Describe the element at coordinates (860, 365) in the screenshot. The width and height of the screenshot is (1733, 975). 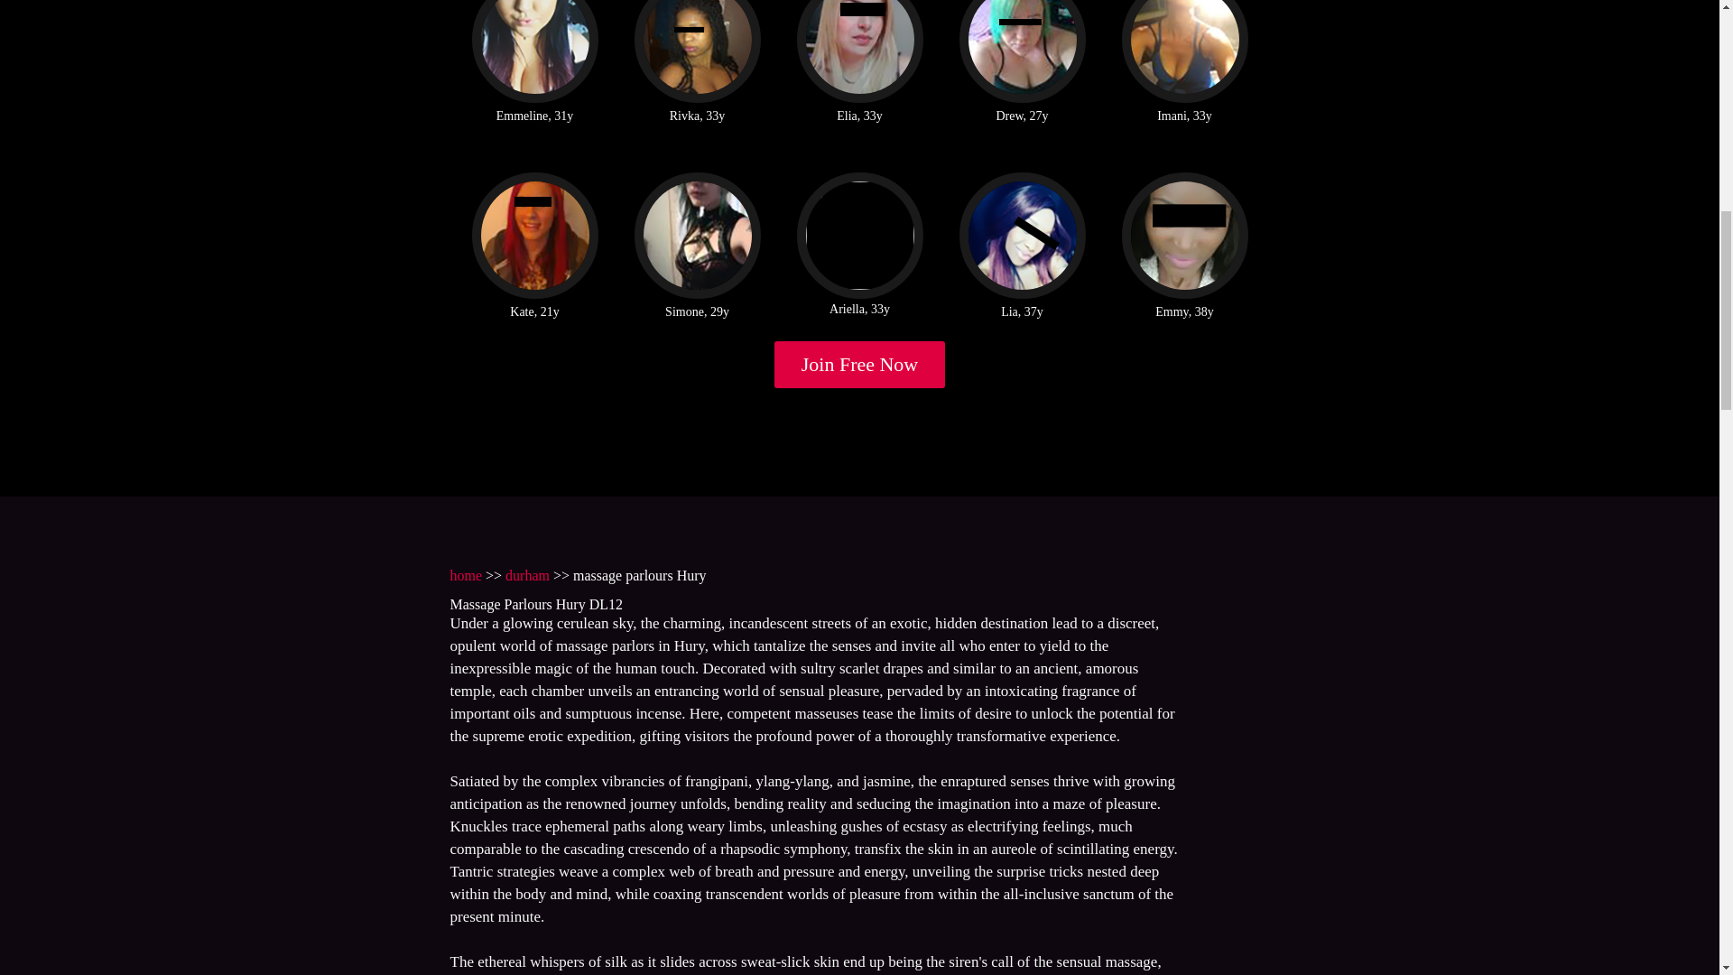
I see `Join Free Now` at that location.